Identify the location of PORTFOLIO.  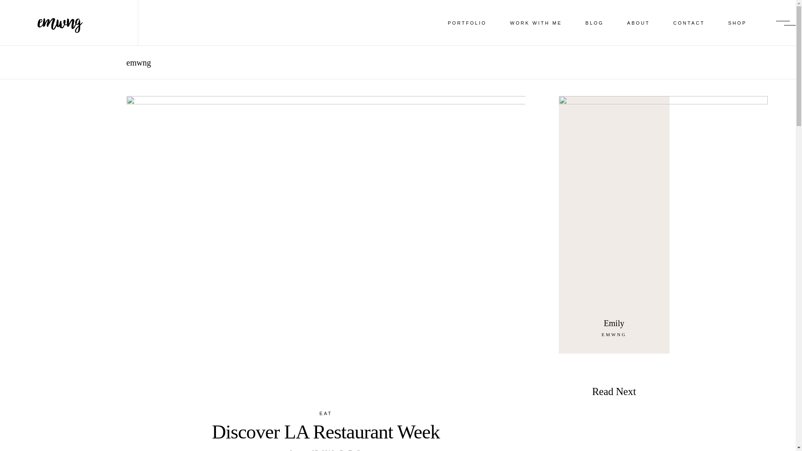
(467, 23).